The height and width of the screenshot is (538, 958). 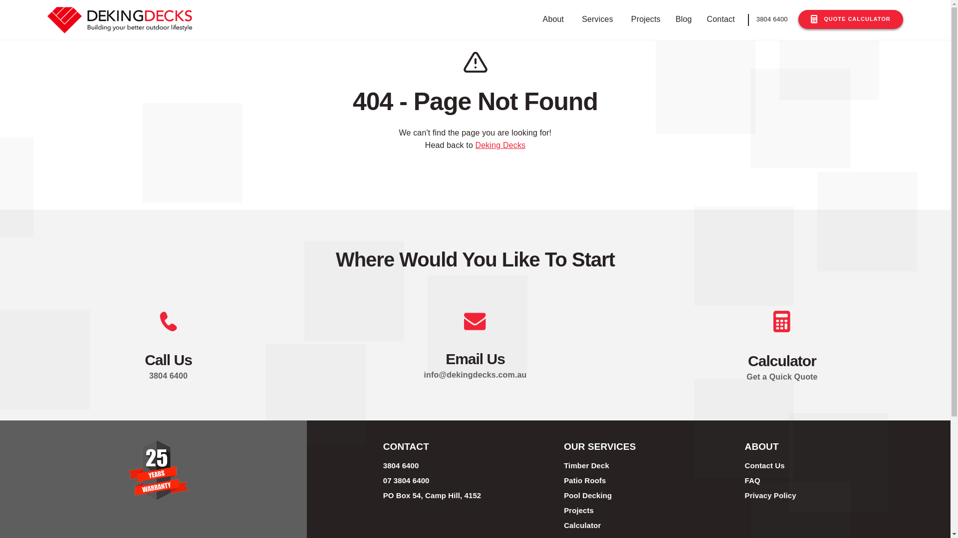 I want to click on Contact Us, so click(x=765, y=465).